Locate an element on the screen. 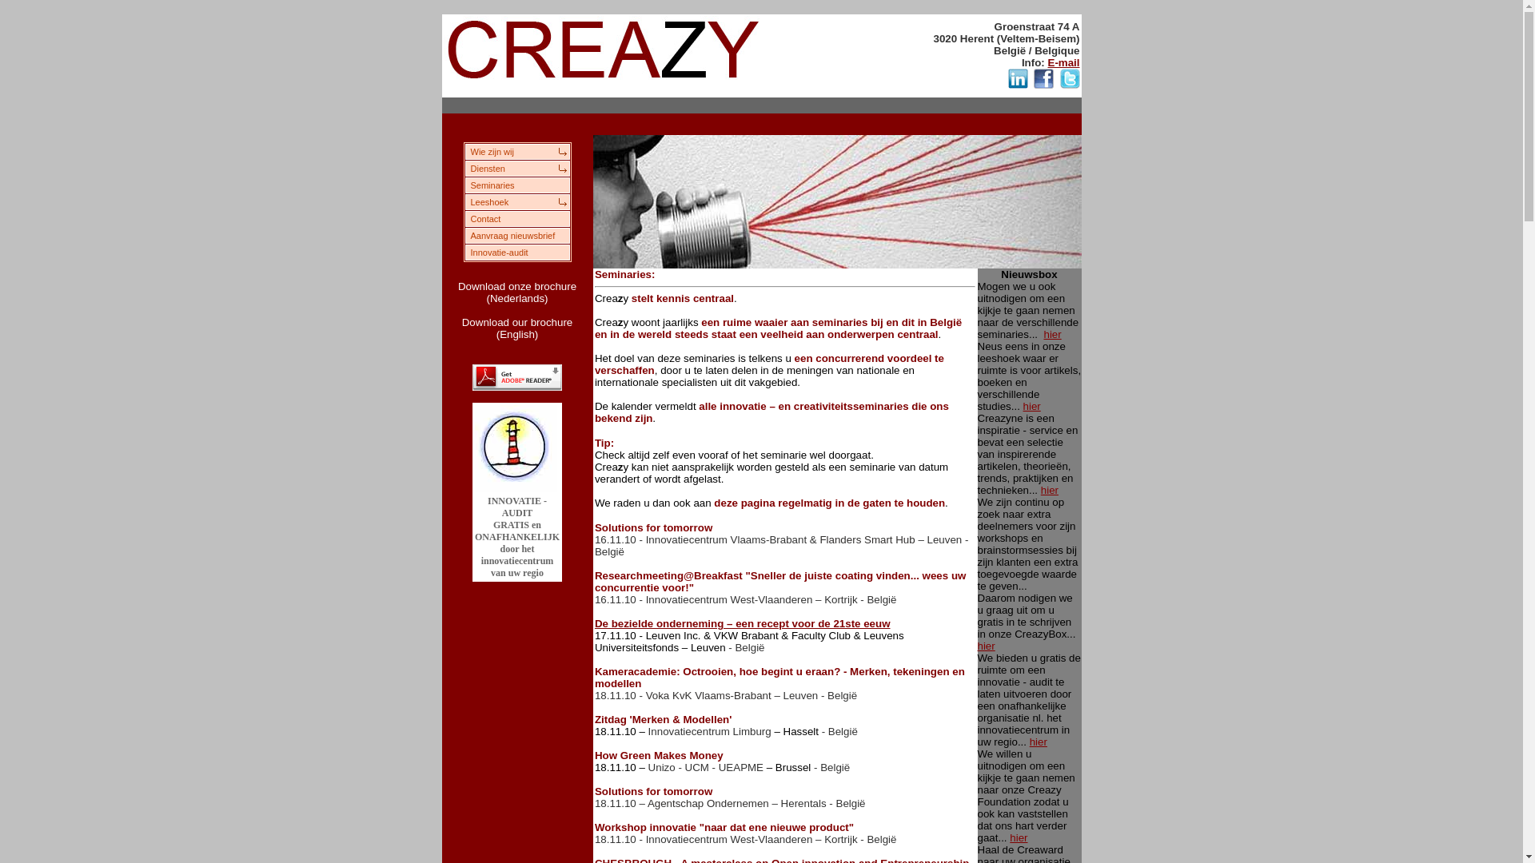 Image resolution: width=1535 pixels, height=863 pixels. E-mail is located at coordinates (1063, 62).